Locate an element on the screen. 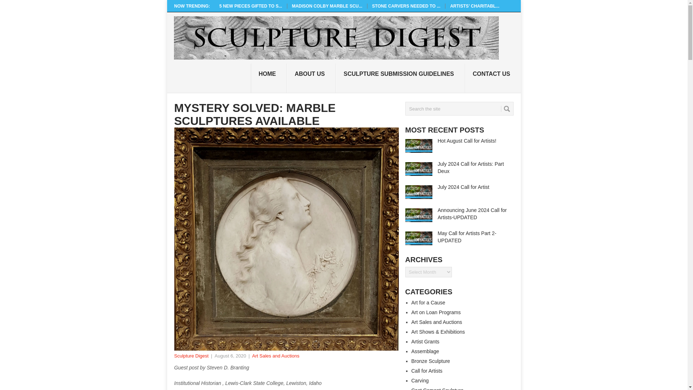 The height and width of the screenshot is (390, 693). 5 New Pieces Gifted to Sculpture Garden is located at coordinates (250, 6).